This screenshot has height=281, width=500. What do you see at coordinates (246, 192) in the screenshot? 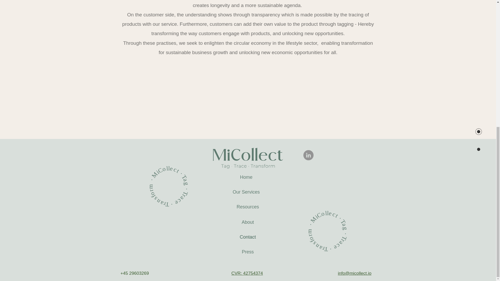
I see `Our Services` at bounding box center [246, 192].